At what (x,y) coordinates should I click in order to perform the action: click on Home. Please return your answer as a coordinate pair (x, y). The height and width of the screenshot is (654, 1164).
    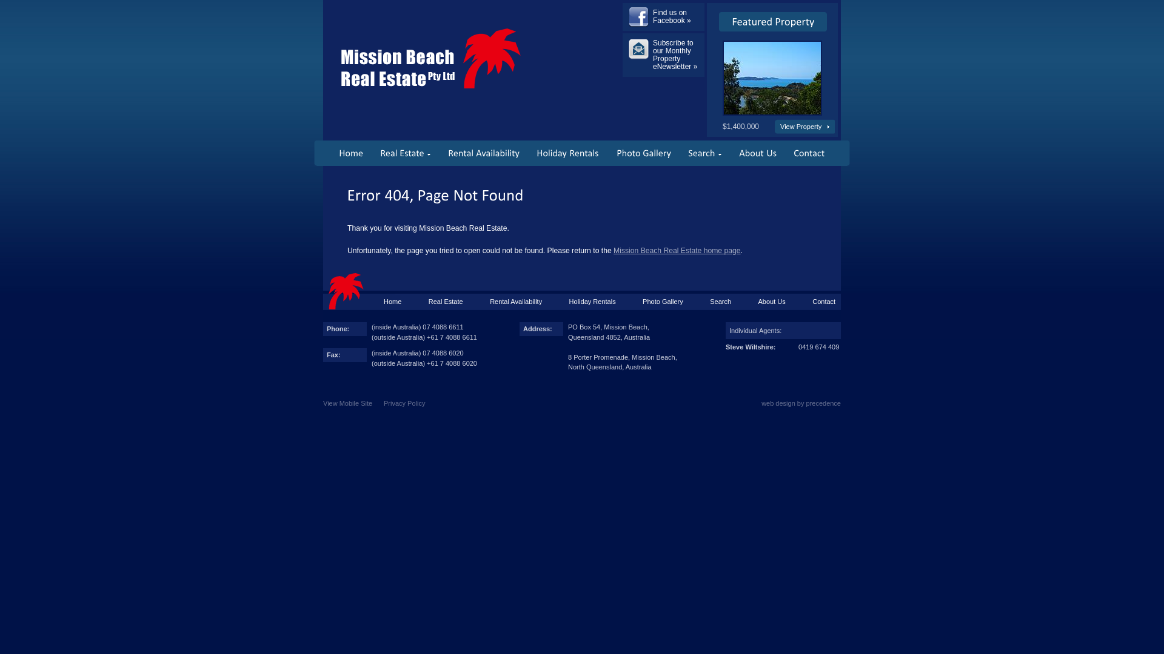
    Looking at the image, I should click on (393, 302).